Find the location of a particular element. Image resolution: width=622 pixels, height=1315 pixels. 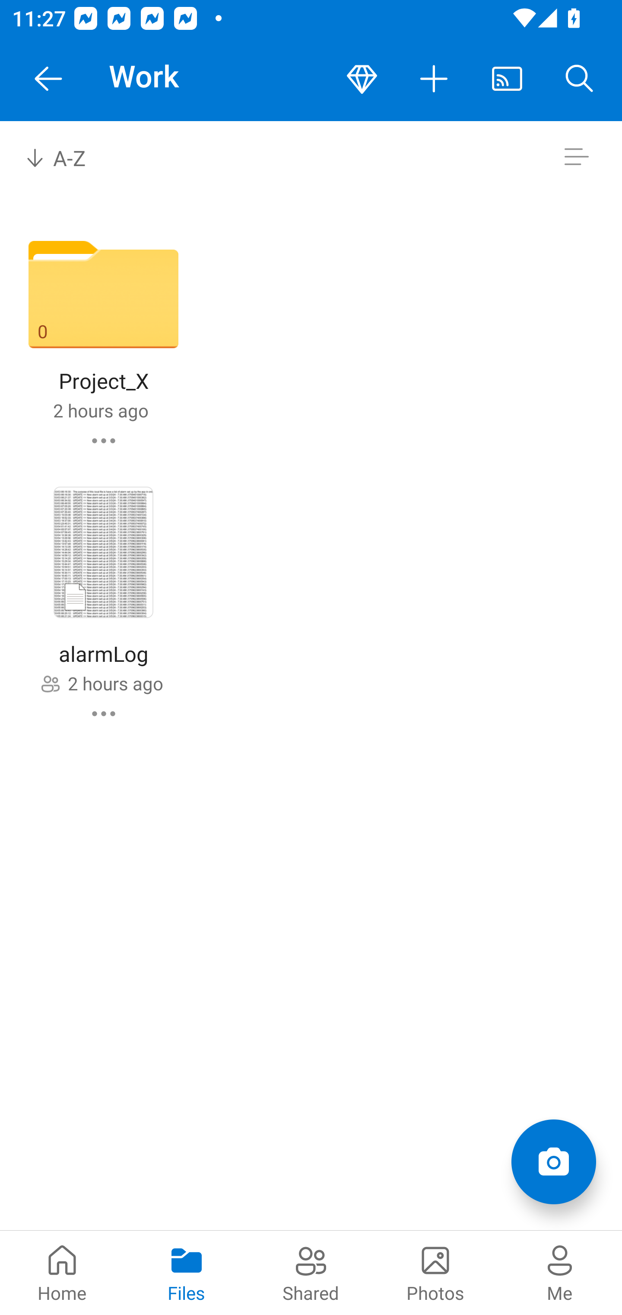

Cast. Disconnected is located at coordinates (507, 79).